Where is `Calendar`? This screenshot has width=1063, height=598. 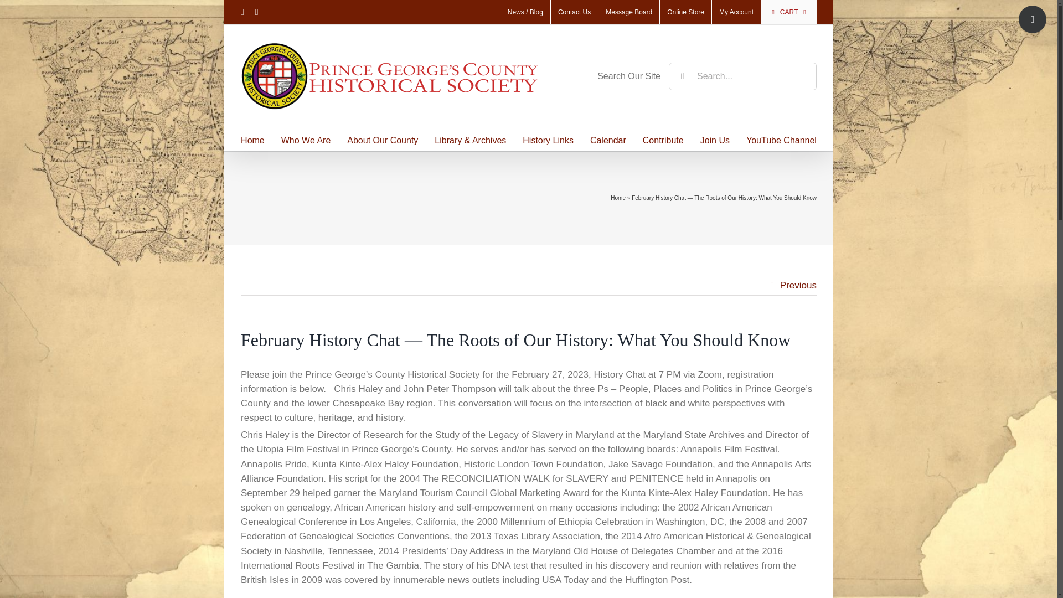
Calendar is located at coordinates (608, 140).